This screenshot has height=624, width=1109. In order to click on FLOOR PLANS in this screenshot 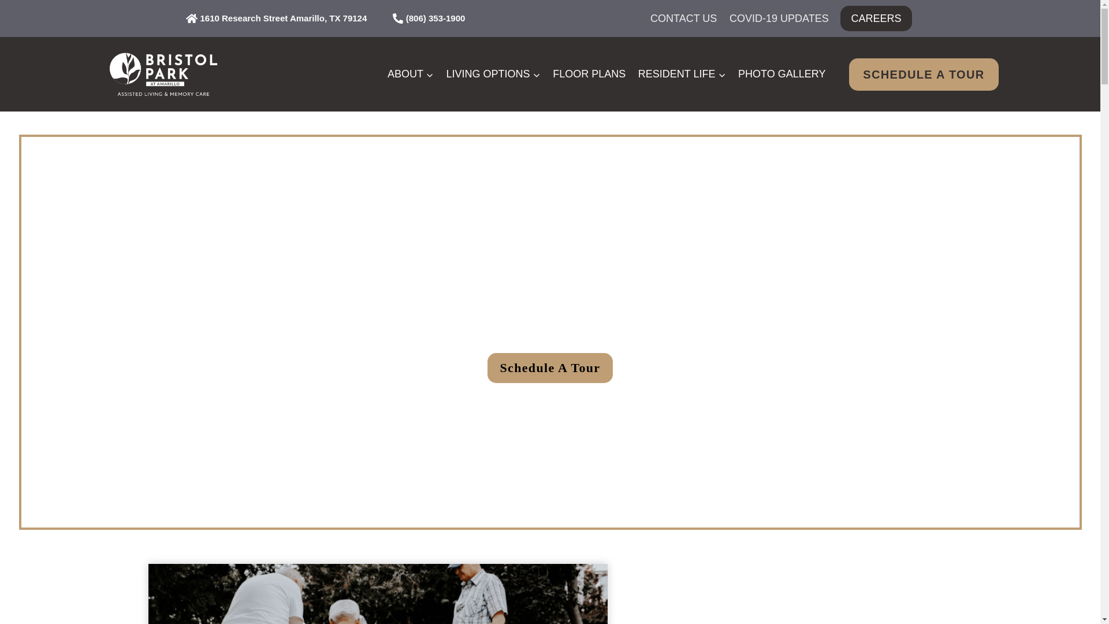, I will do `click(589, 74)`.